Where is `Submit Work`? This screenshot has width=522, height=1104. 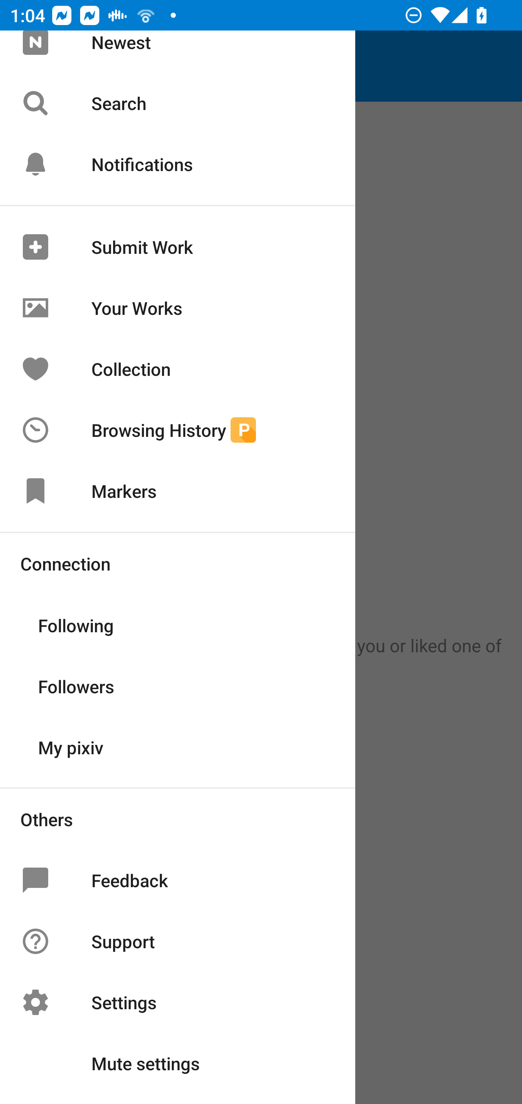 Submit Work is located at coordinates (178, 247).